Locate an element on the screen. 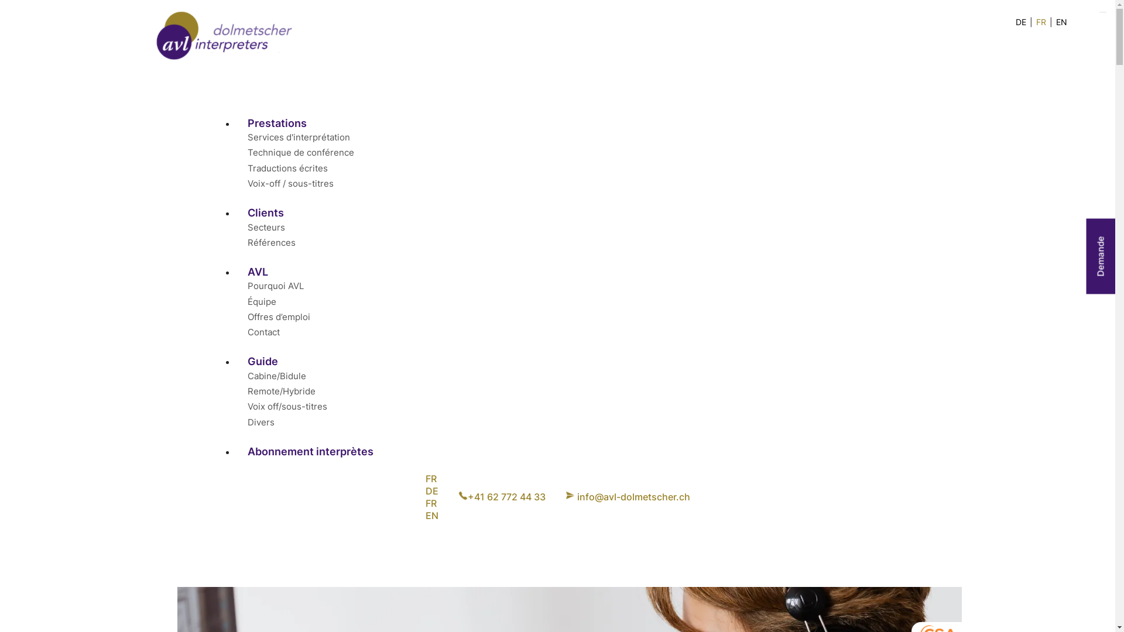 The width and height of the screenshot is (1124, 632). Contact is located at coordinates (263, 332).